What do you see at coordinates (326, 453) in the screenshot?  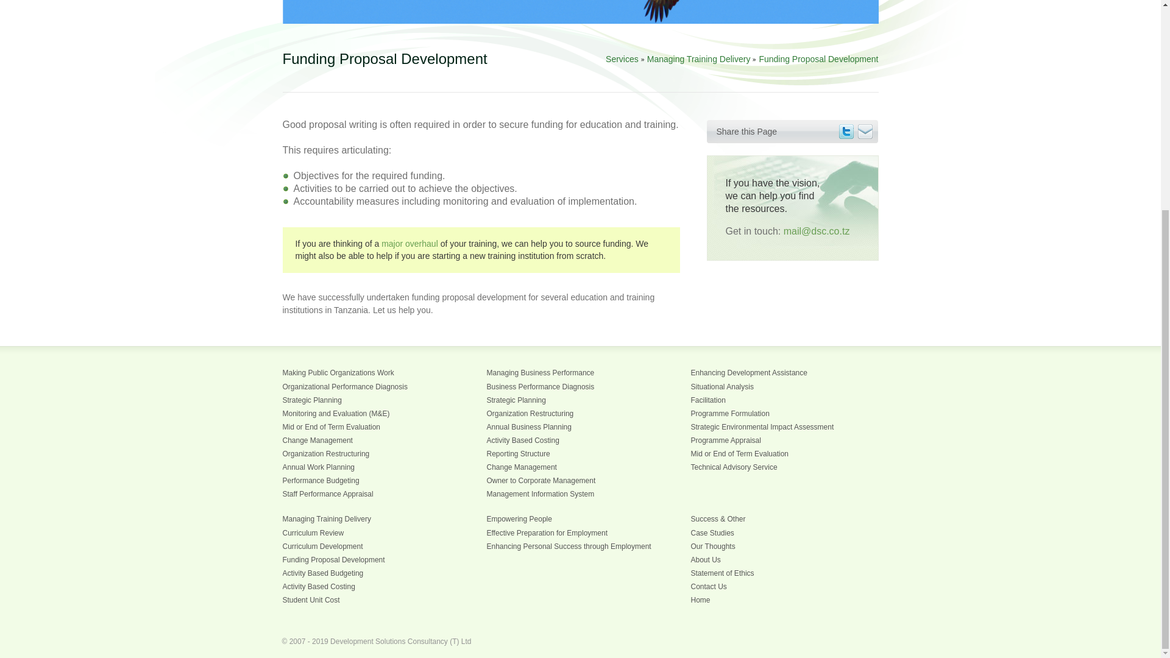 I see `Organization Restructuring` at bounding box center [326, 453].